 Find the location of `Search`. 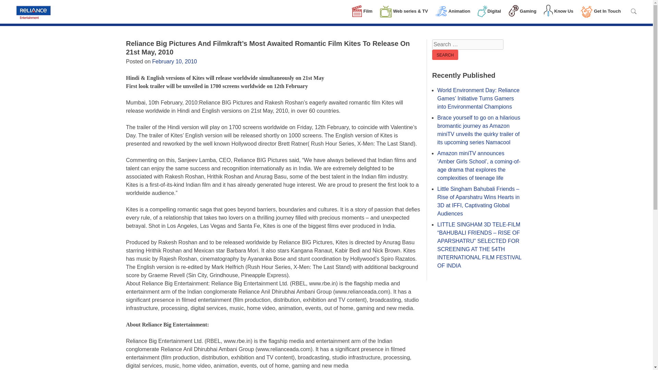

Search is located at coordinates (445, 54).